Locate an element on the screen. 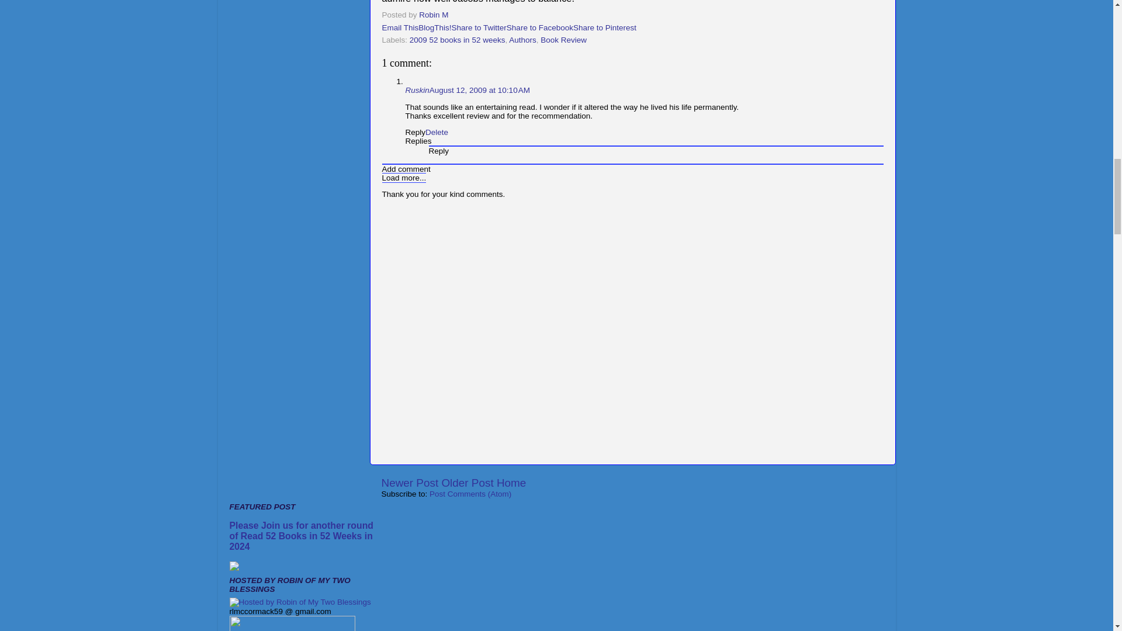 The image size is (1122, 631). Share to Twitter is located at coordinates (479, 27).